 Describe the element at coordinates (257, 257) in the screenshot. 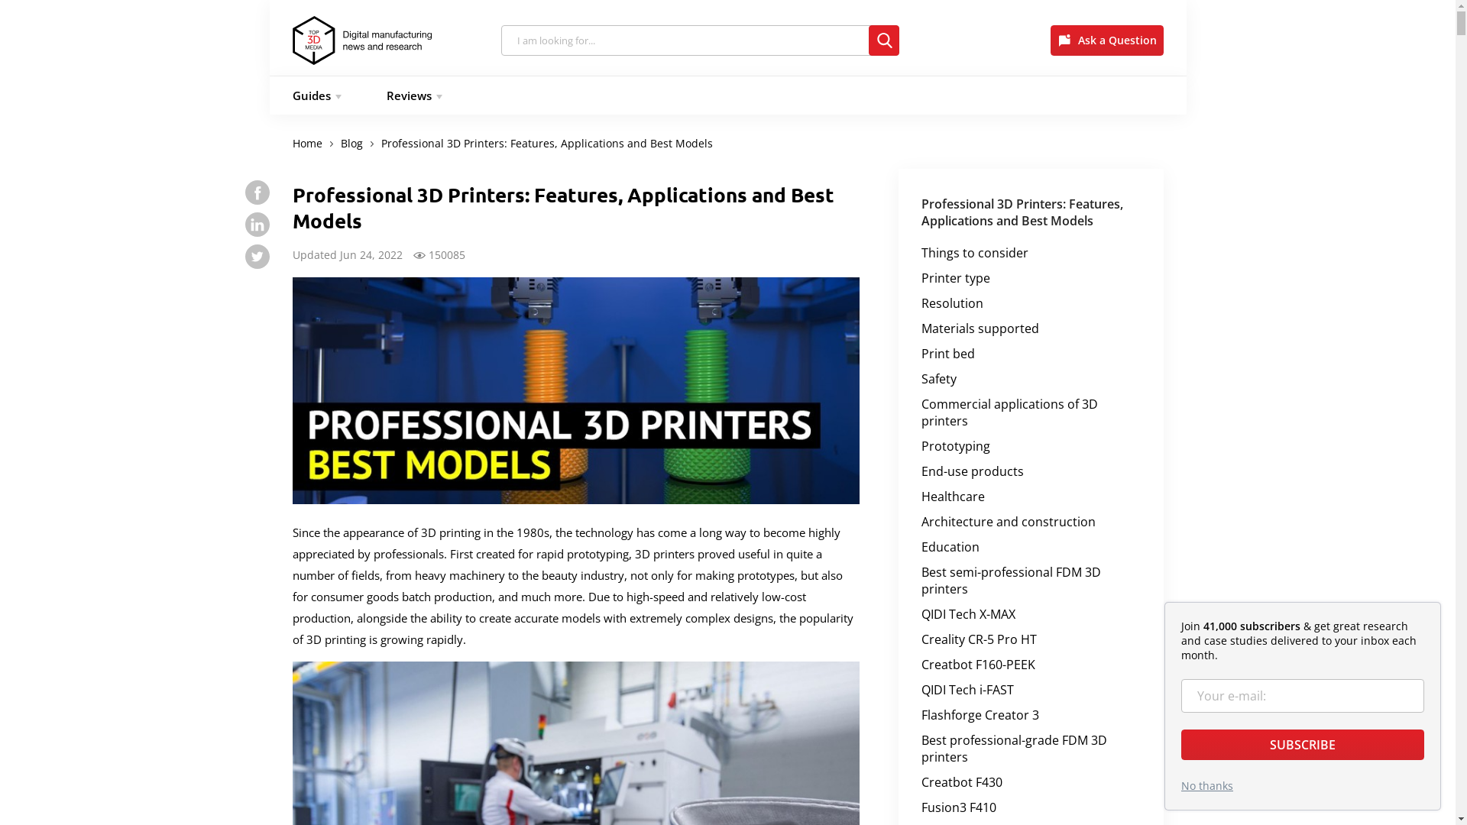

I see `https://twitter.com/top3dshop_inc` at that location.